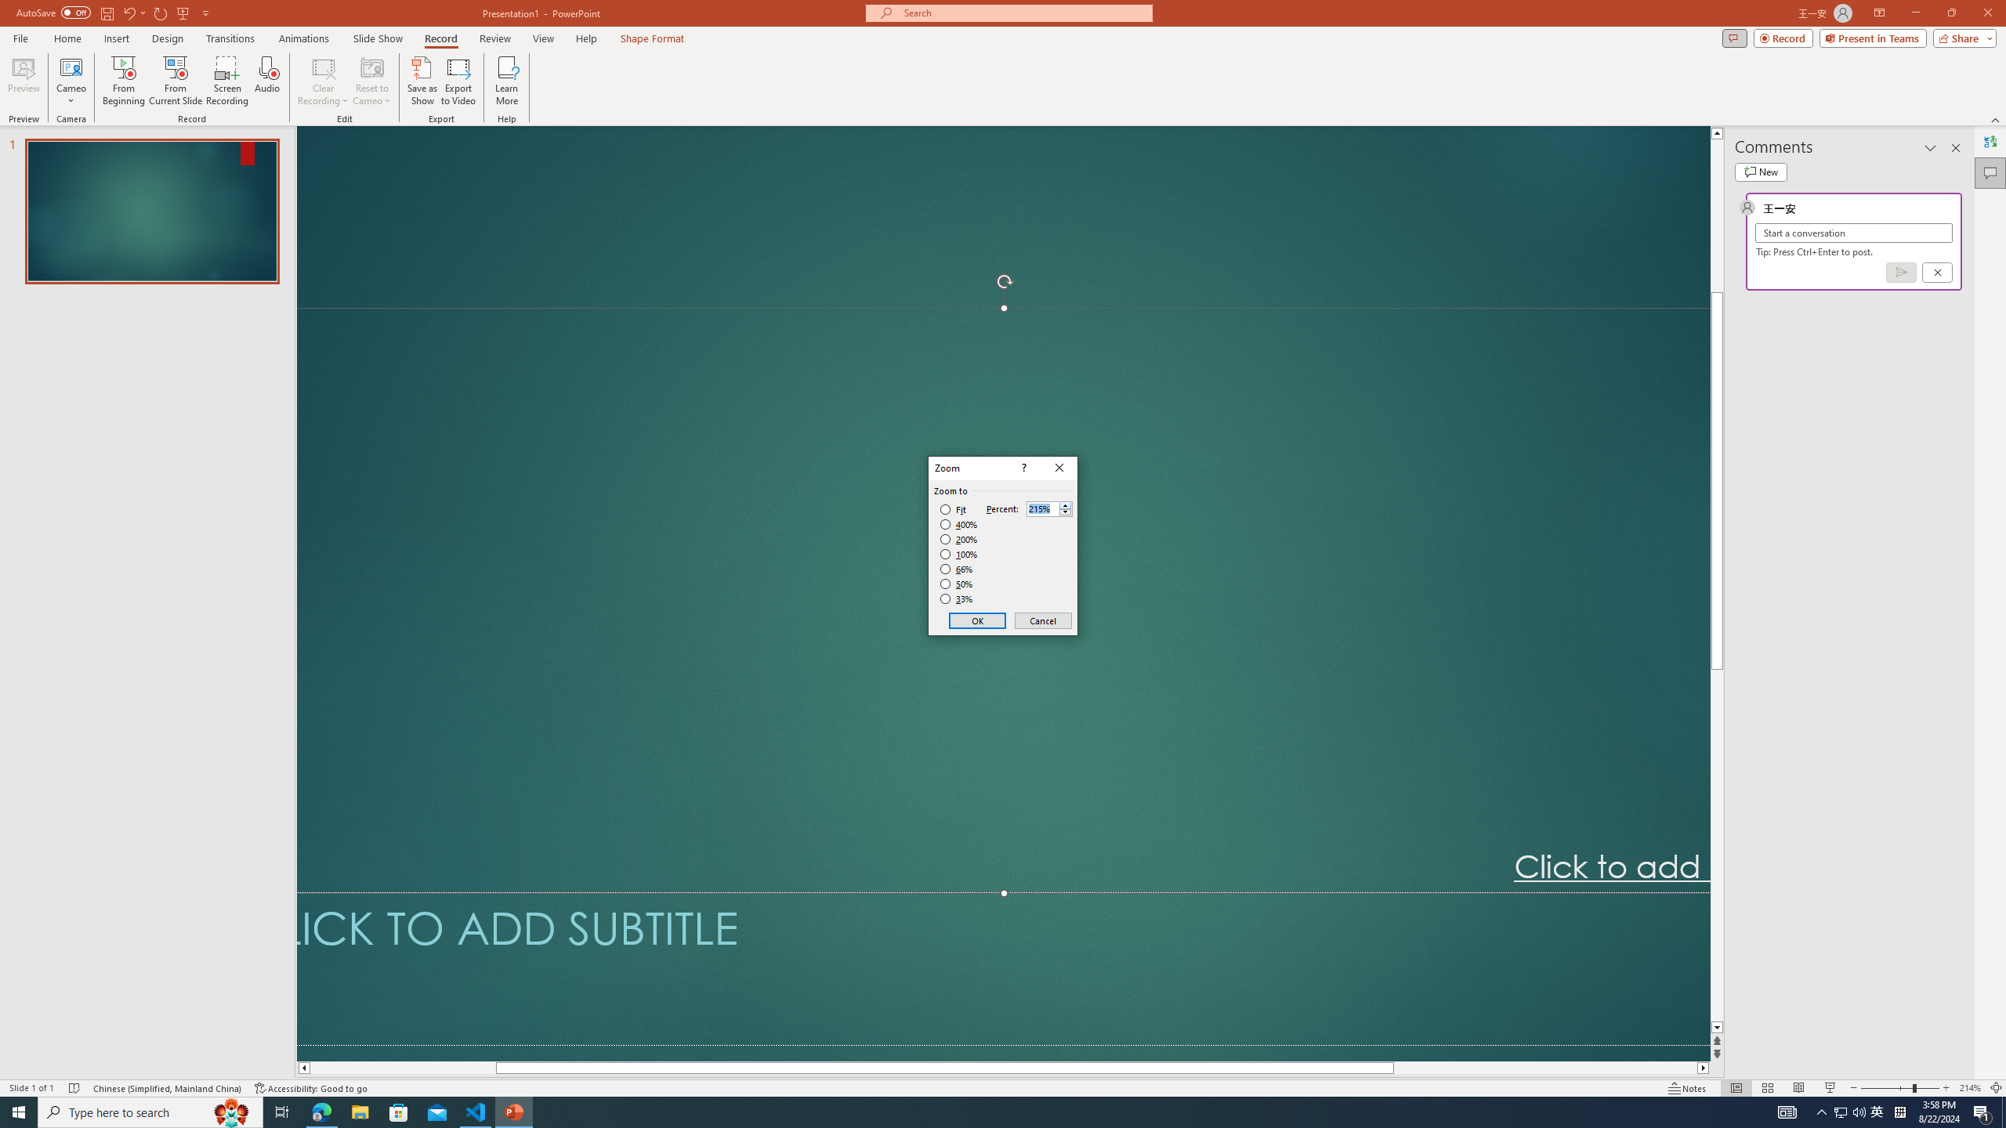  I want to click on 100%, so click(959, 554).